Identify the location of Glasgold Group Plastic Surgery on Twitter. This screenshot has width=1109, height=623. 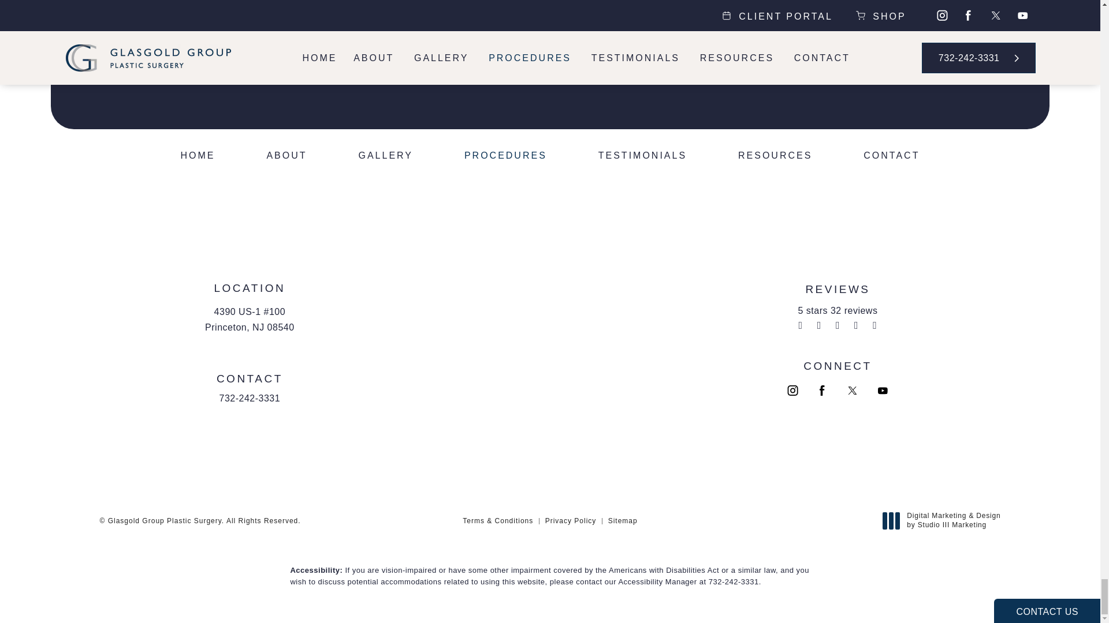
(855, 392).